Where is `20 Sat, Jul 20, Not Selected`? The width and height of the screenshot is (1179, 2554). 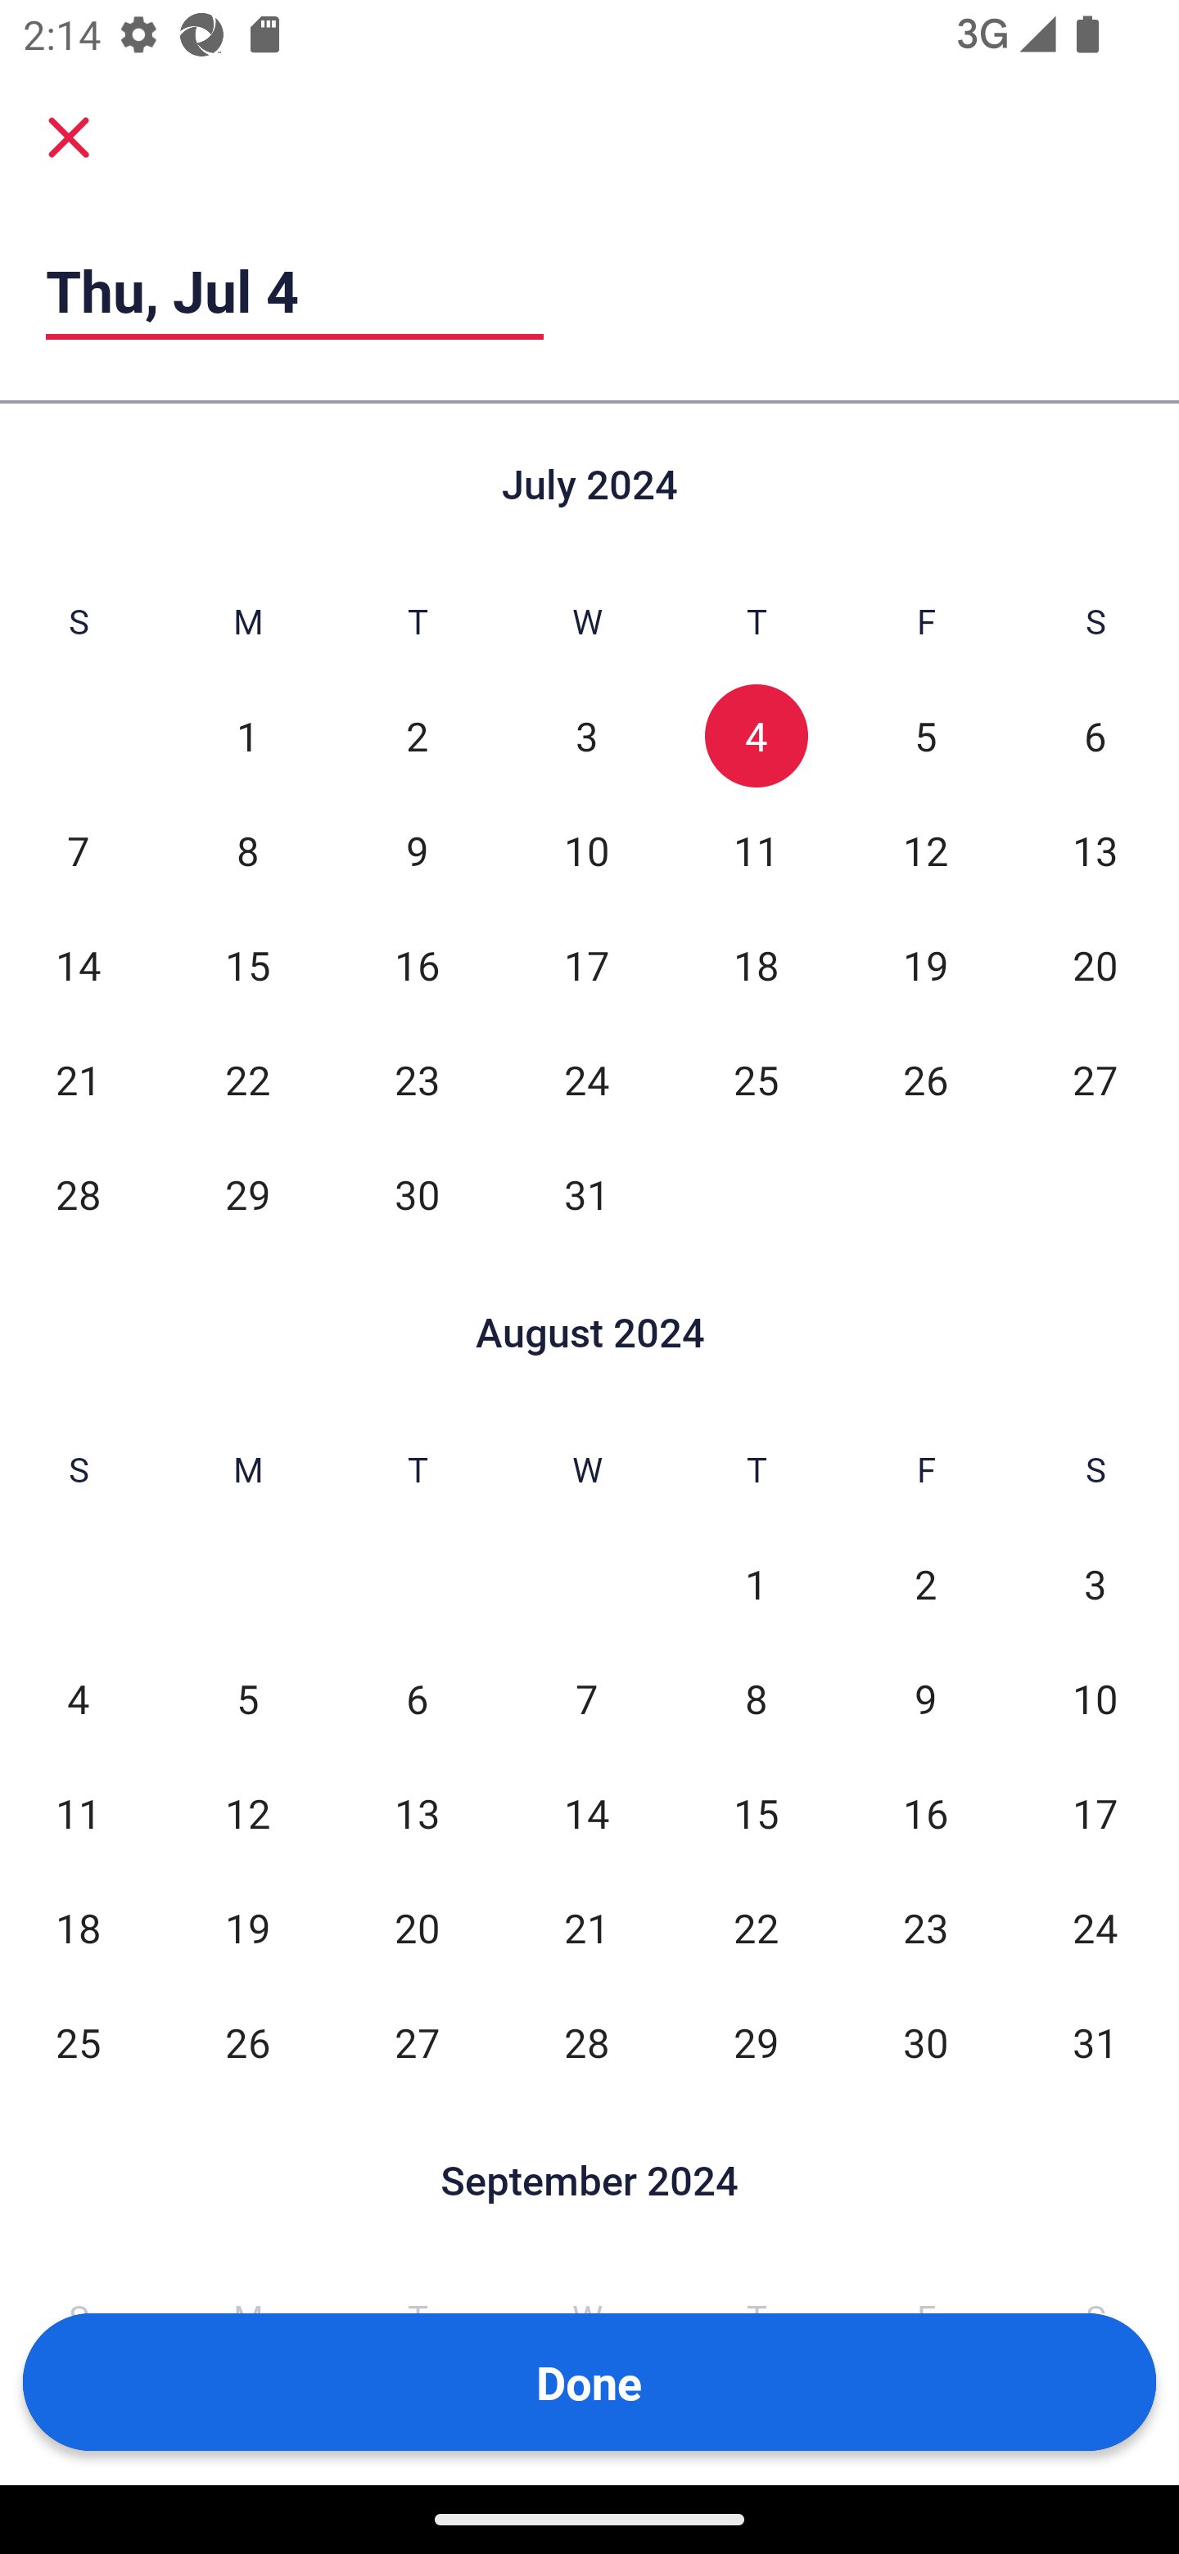 20 Sat, Jul 20, Not Selected is located at coordinates (1095, 964).